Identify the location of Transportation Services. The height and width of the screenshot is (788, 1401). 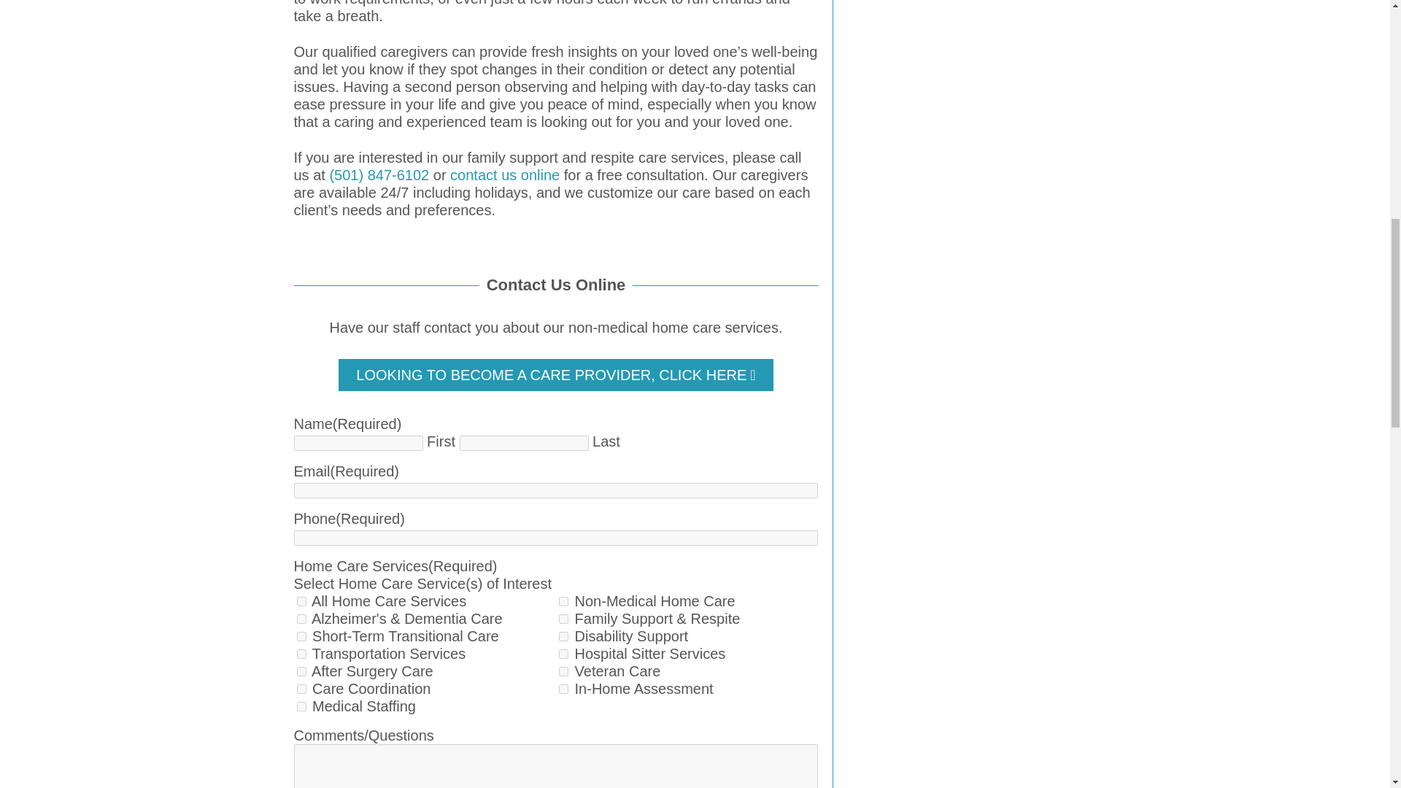
(301, 654).